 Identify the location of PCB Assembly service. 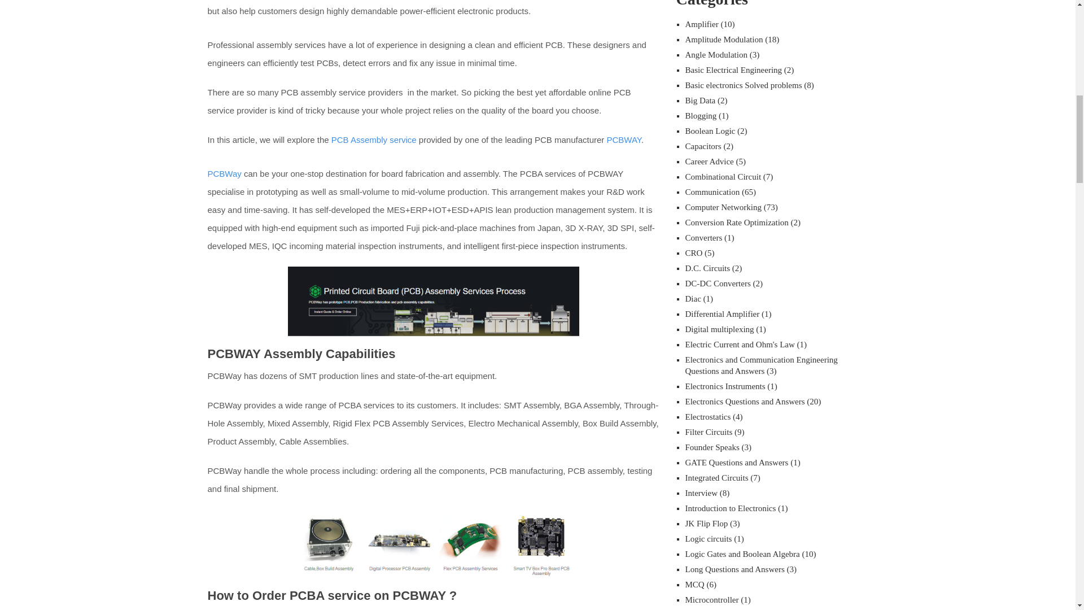
(374, 139).